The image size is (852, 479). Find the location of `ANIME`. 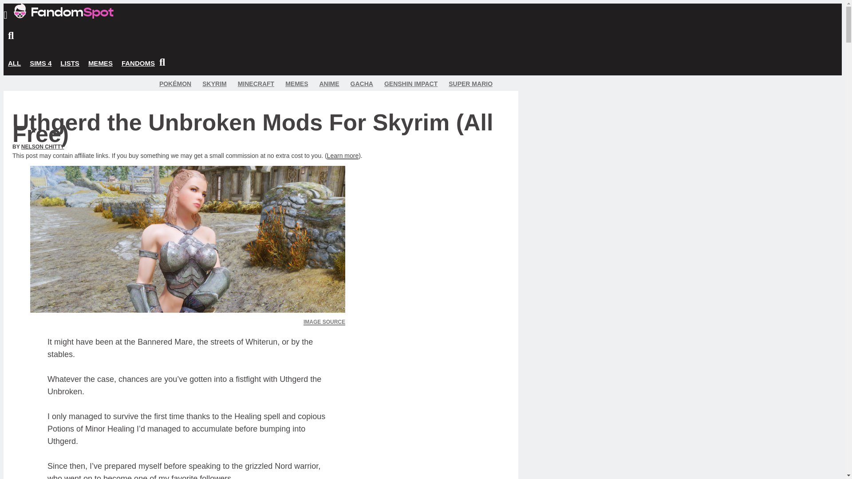

ANIME is located at coordinates (329, 83).